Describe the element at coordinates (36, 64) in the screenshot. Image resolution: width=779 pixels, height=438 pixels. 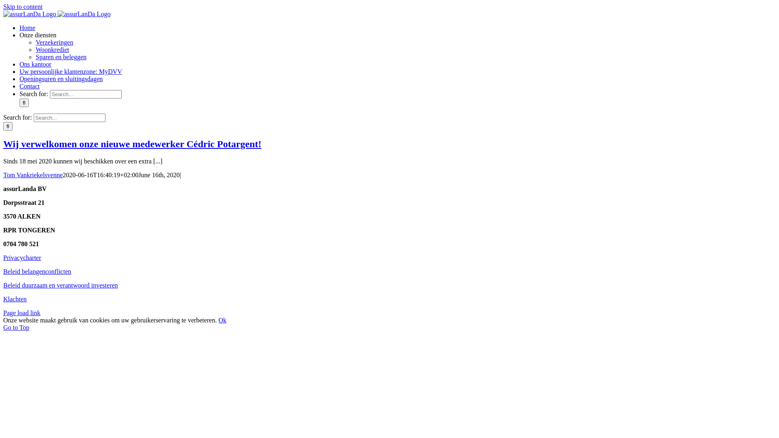
I see `Ons kantoor` at that location.